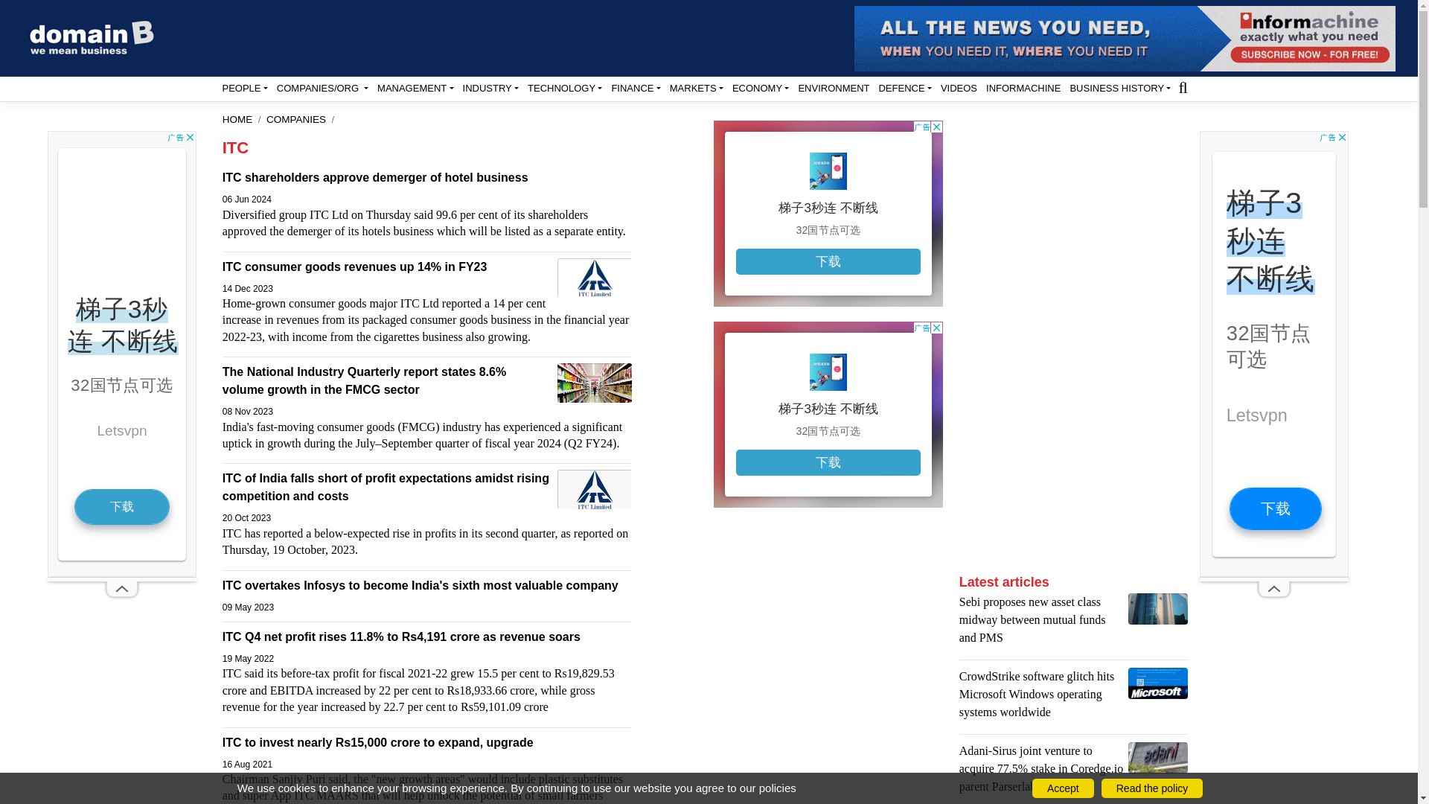 This screenshot has width=1429, height=804. I want to click on Advertisement, so click(828, 615).